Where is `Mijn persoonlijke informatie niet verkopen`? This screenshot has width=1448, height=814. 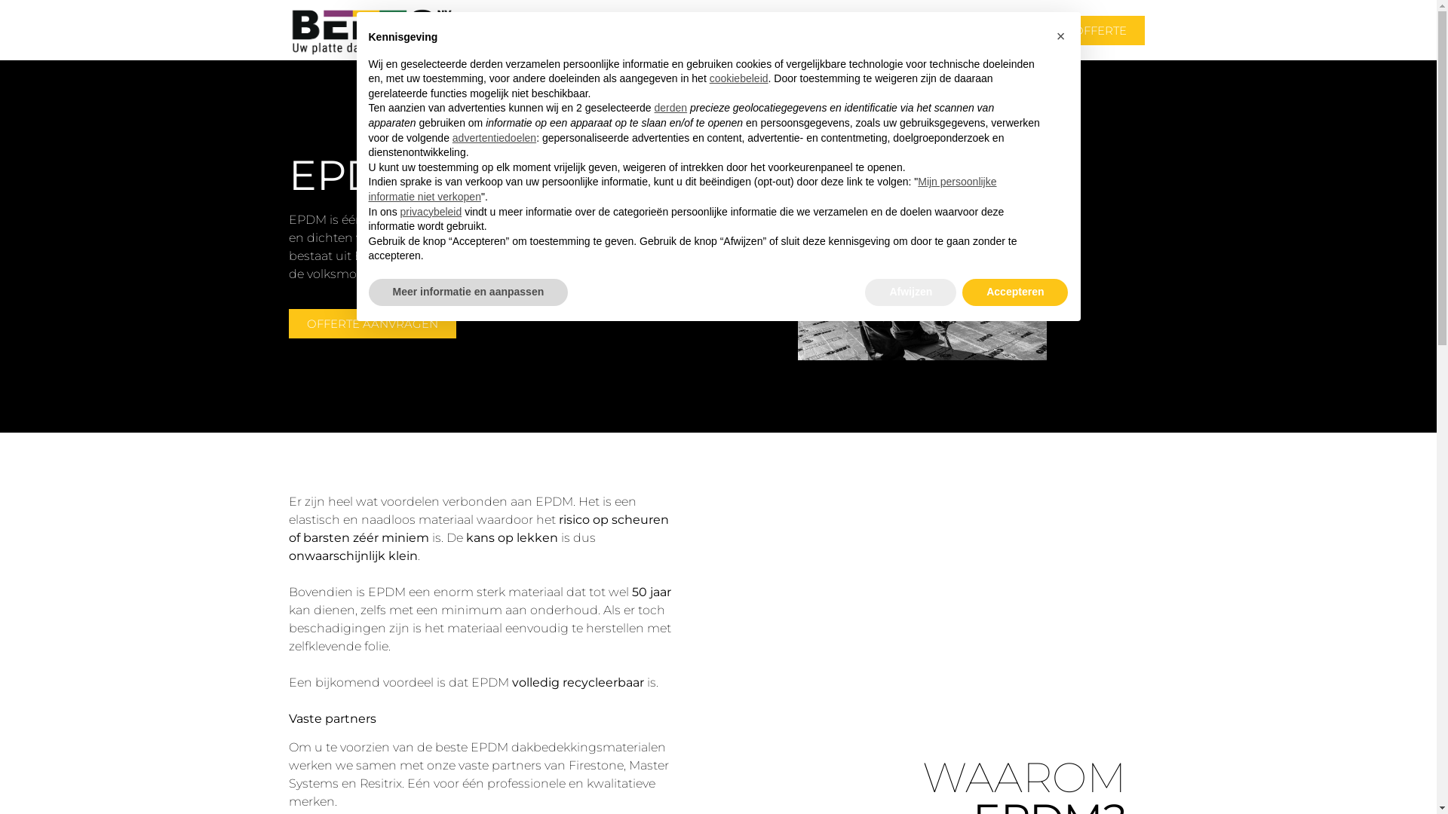
Mijn persoonlijke informatie niet verkopen is located at coordinates (682, 189).